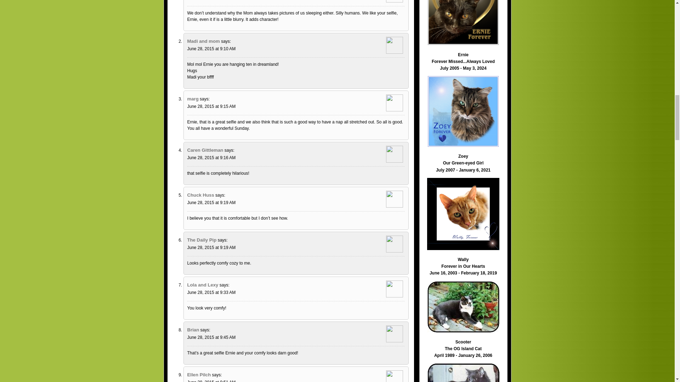  Describe the element at coordinates (199, 375) in the screenshot. I see `Ellen Pilch` at that location.